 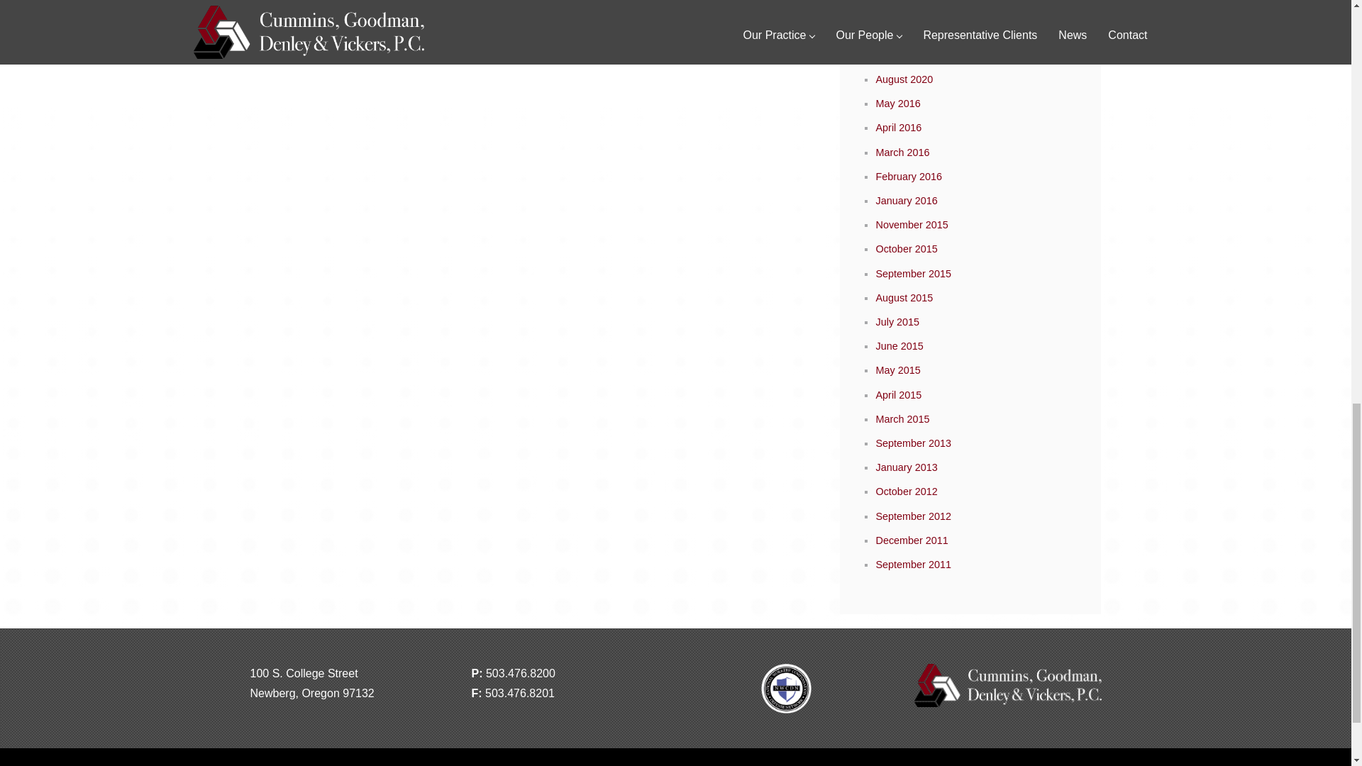 I want to click on National Workers' Compensation Defense Network, so click(x=786, y=709).